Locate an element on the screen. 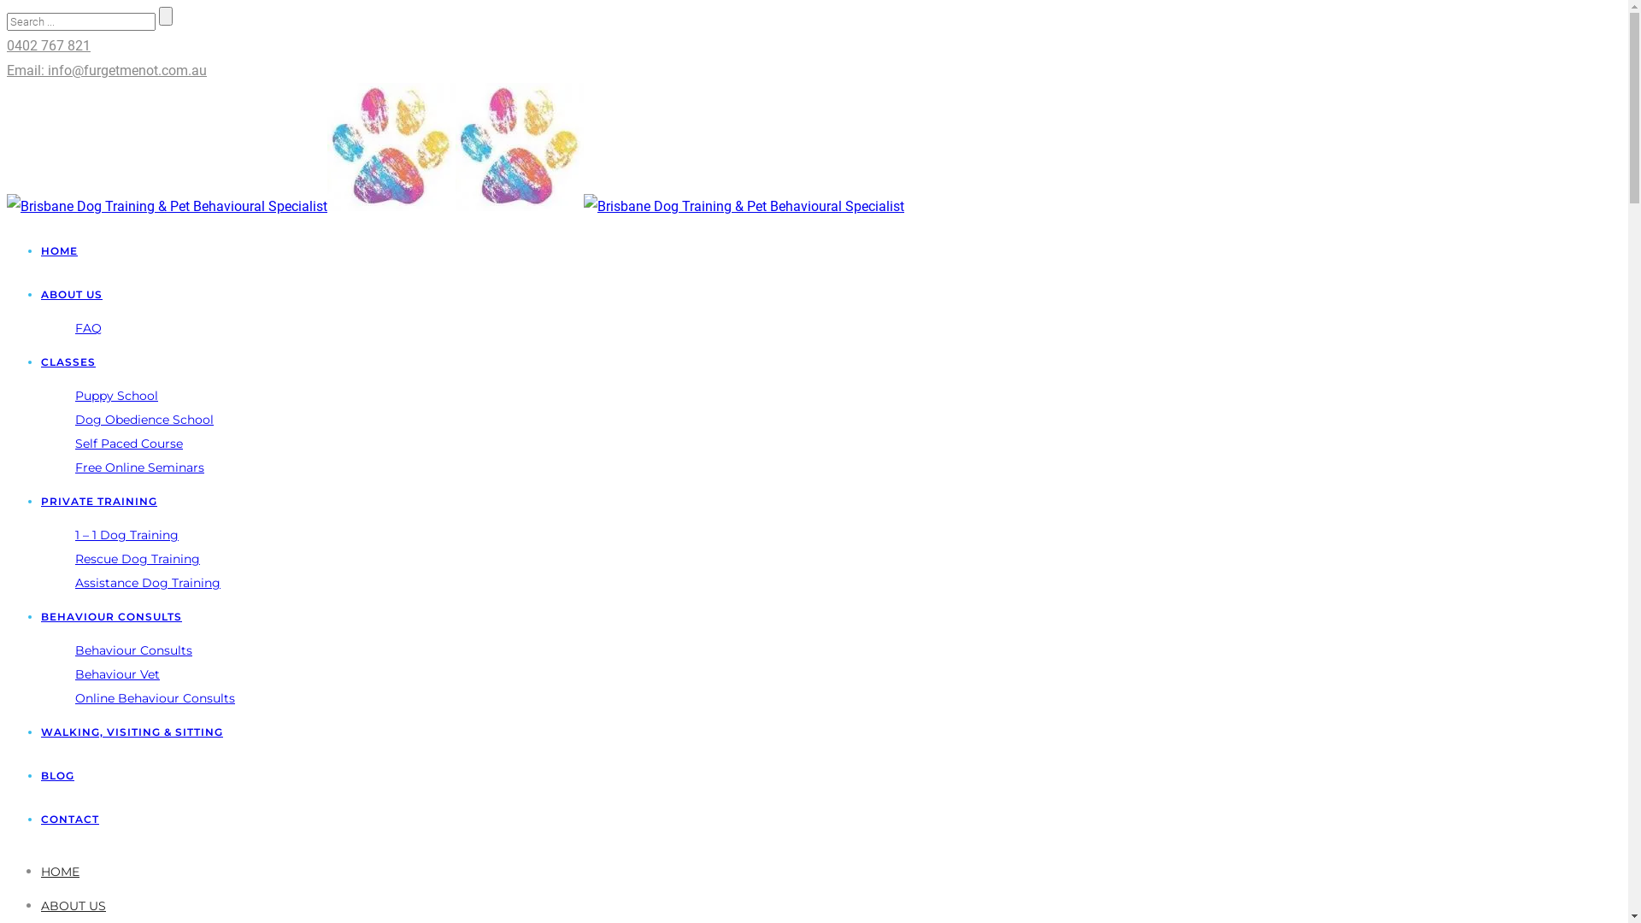 This screenshot has width=1641, height=923. PRIVATE TRAINING is located at coordinates (99, 501).